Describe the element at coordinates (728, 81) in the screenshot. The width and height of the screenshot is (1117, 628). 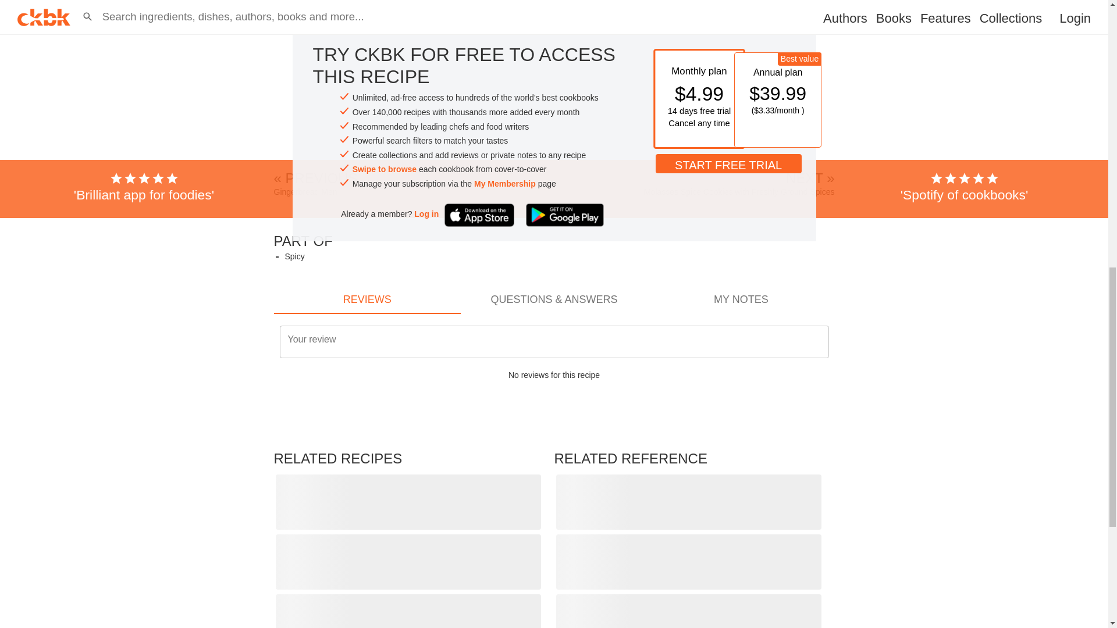
I see `START FREE TRIAL` at that location.